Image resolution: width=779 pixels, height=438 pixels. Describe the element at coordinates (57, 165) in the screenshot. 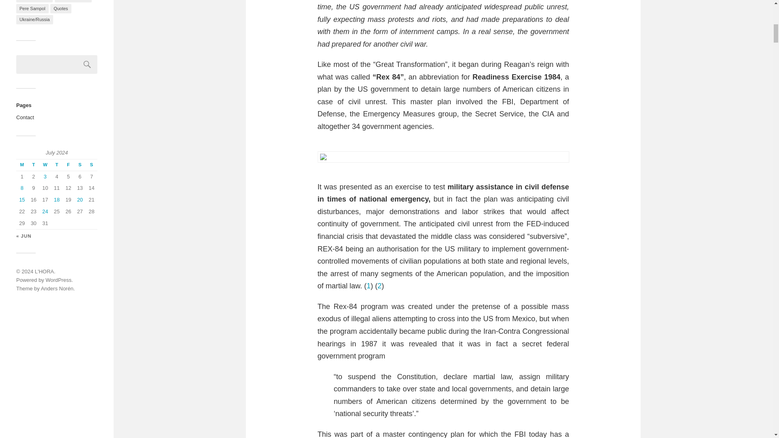

I see `Thursday` at that location.